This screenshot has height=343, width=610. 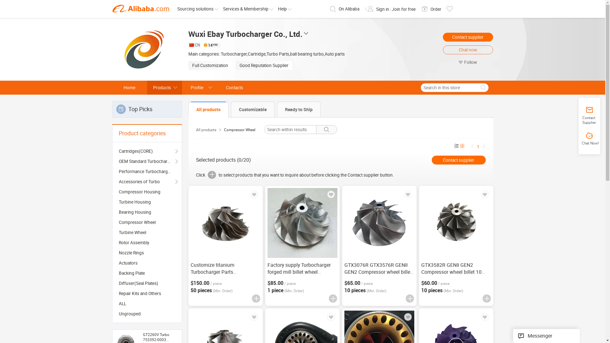 I want to click on Join for free, so click(x=403, y=9).